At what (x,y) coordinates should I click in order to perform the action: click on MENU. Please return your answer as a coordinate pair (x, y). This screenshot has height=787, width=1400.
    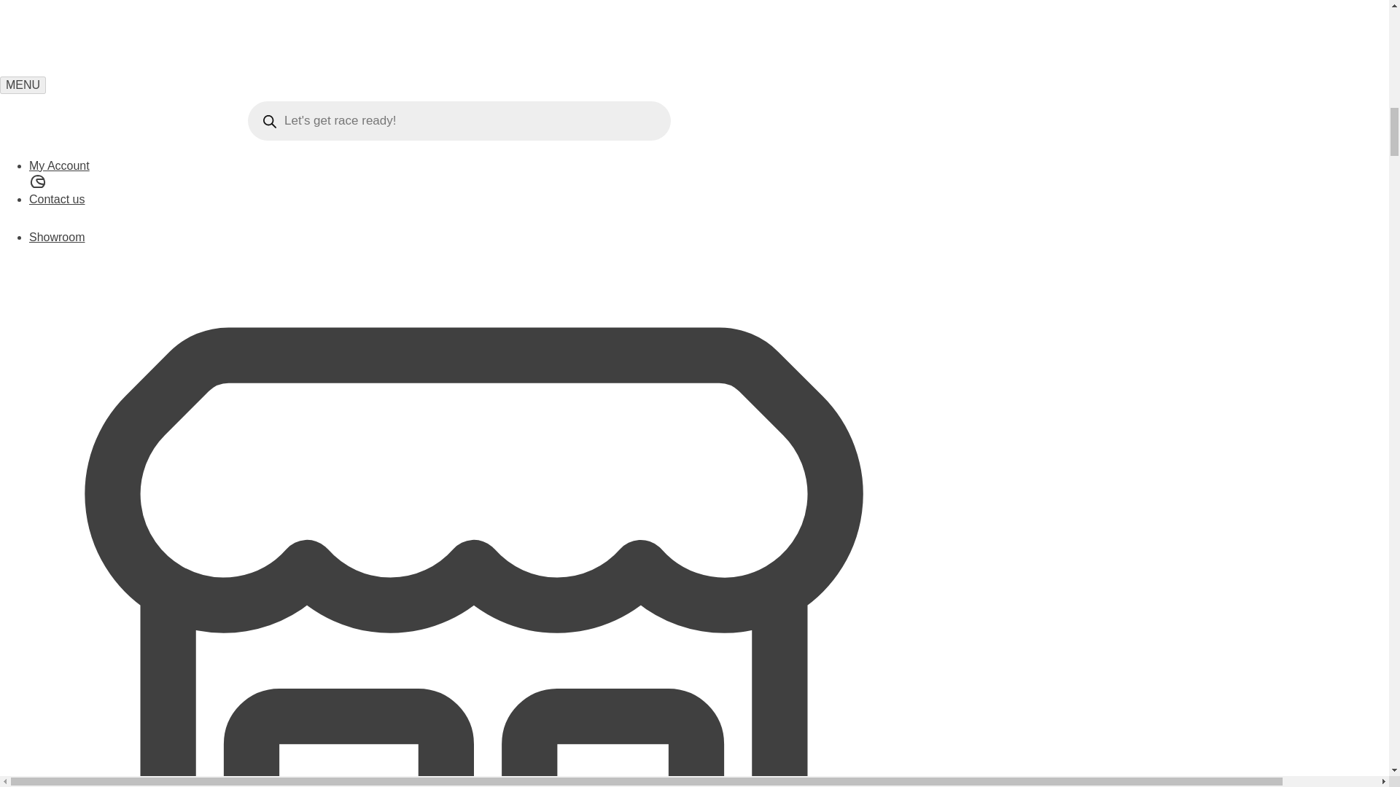
    Looking at the image, I should click on (23, 85).